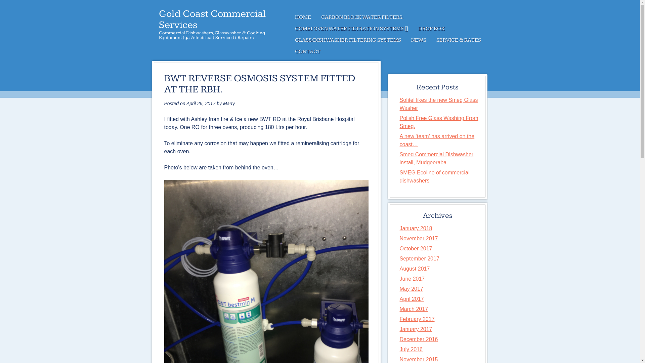 Image resolution: width=645 pixels, height=363 pixels. I want to click on COMBI OVEN WATER FILTRATION SYSTEMS, so click(351, 29).